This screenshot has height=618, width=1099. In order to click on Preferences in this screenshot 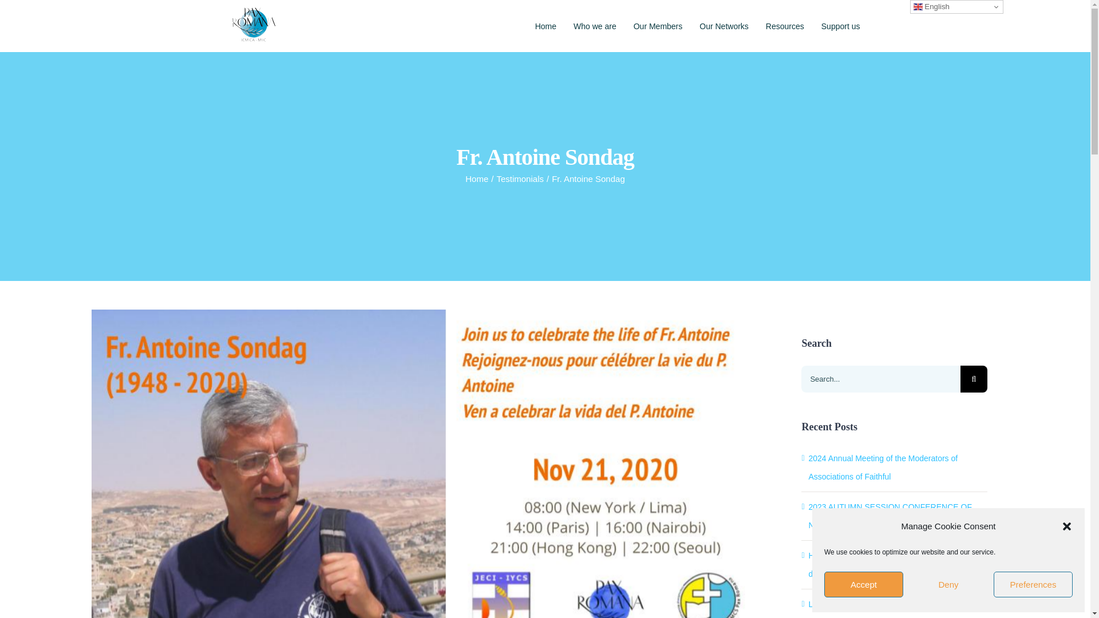, I will do `click(1033, 585)`.